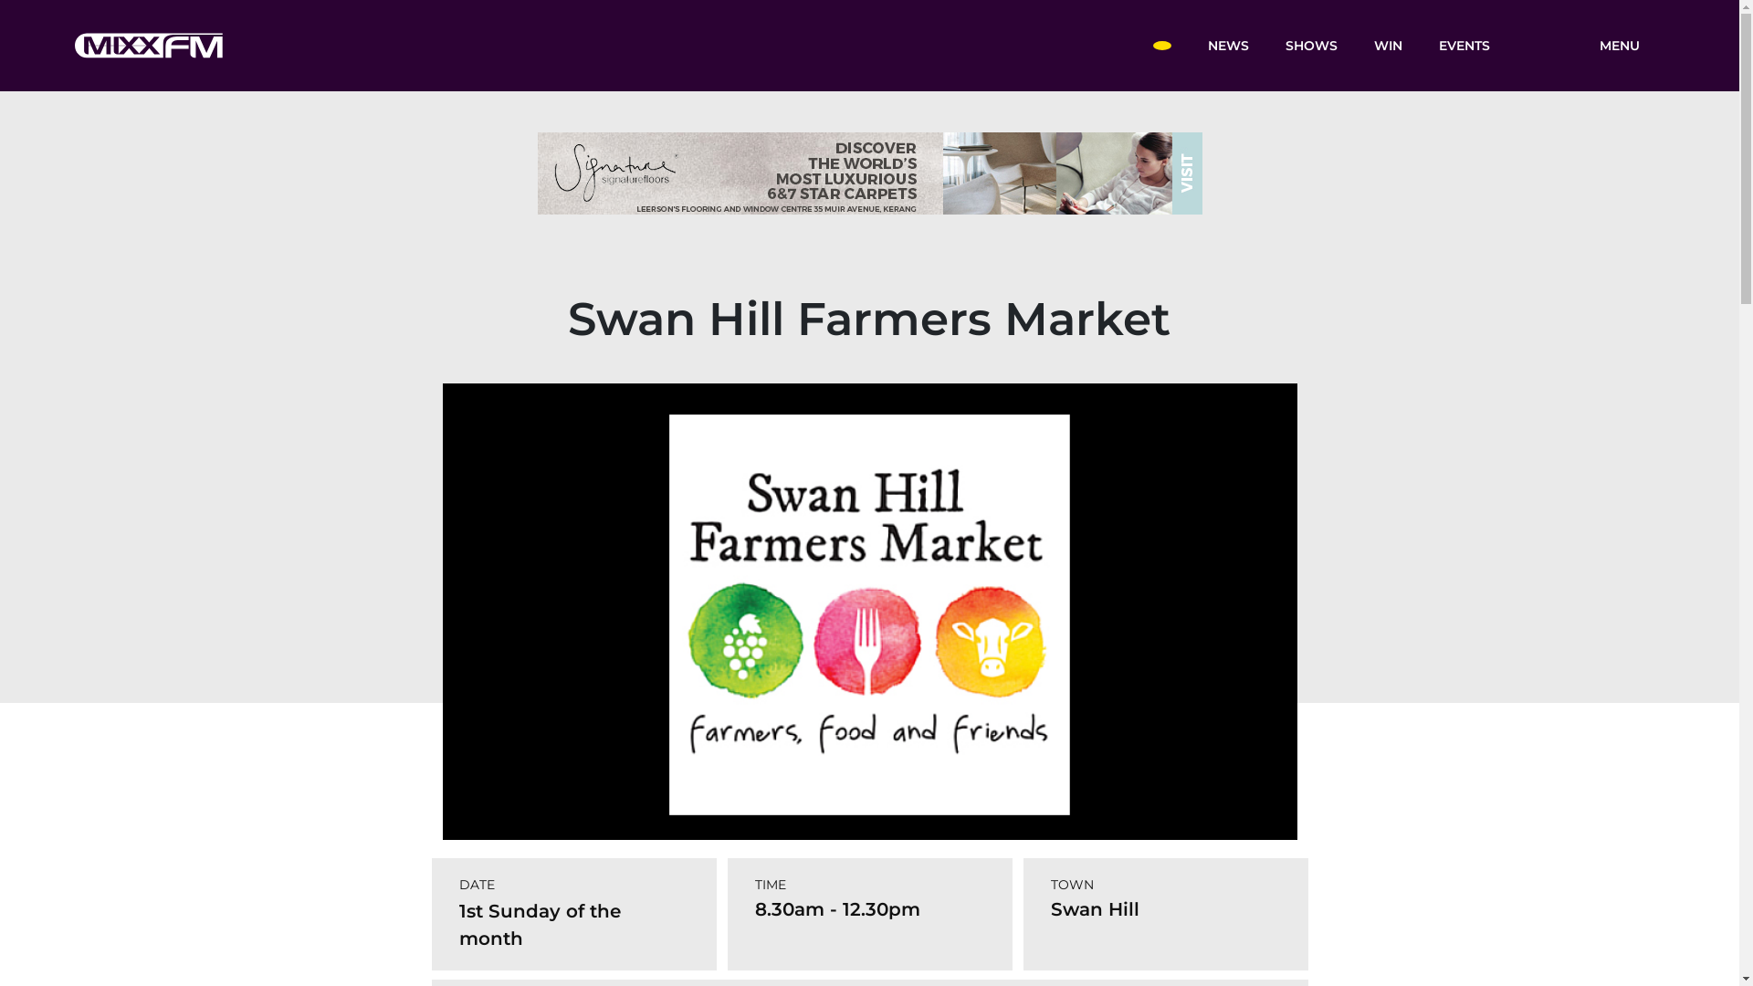 This screenshot has width=1753, height=986. Describe the element at coordinates (1388, 45) in the screenshot. I see `WIN` at that location.